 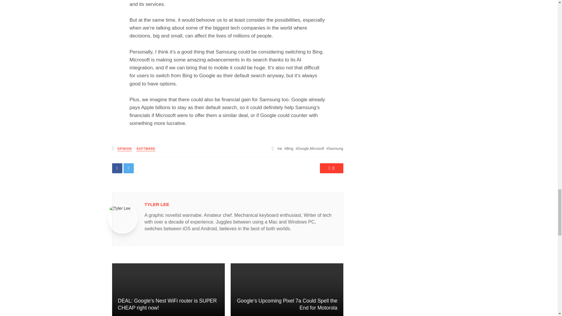 What do you see at coordinates (279, 149) in the screenshot?
I see `ai` at bounding box center [279, 149].